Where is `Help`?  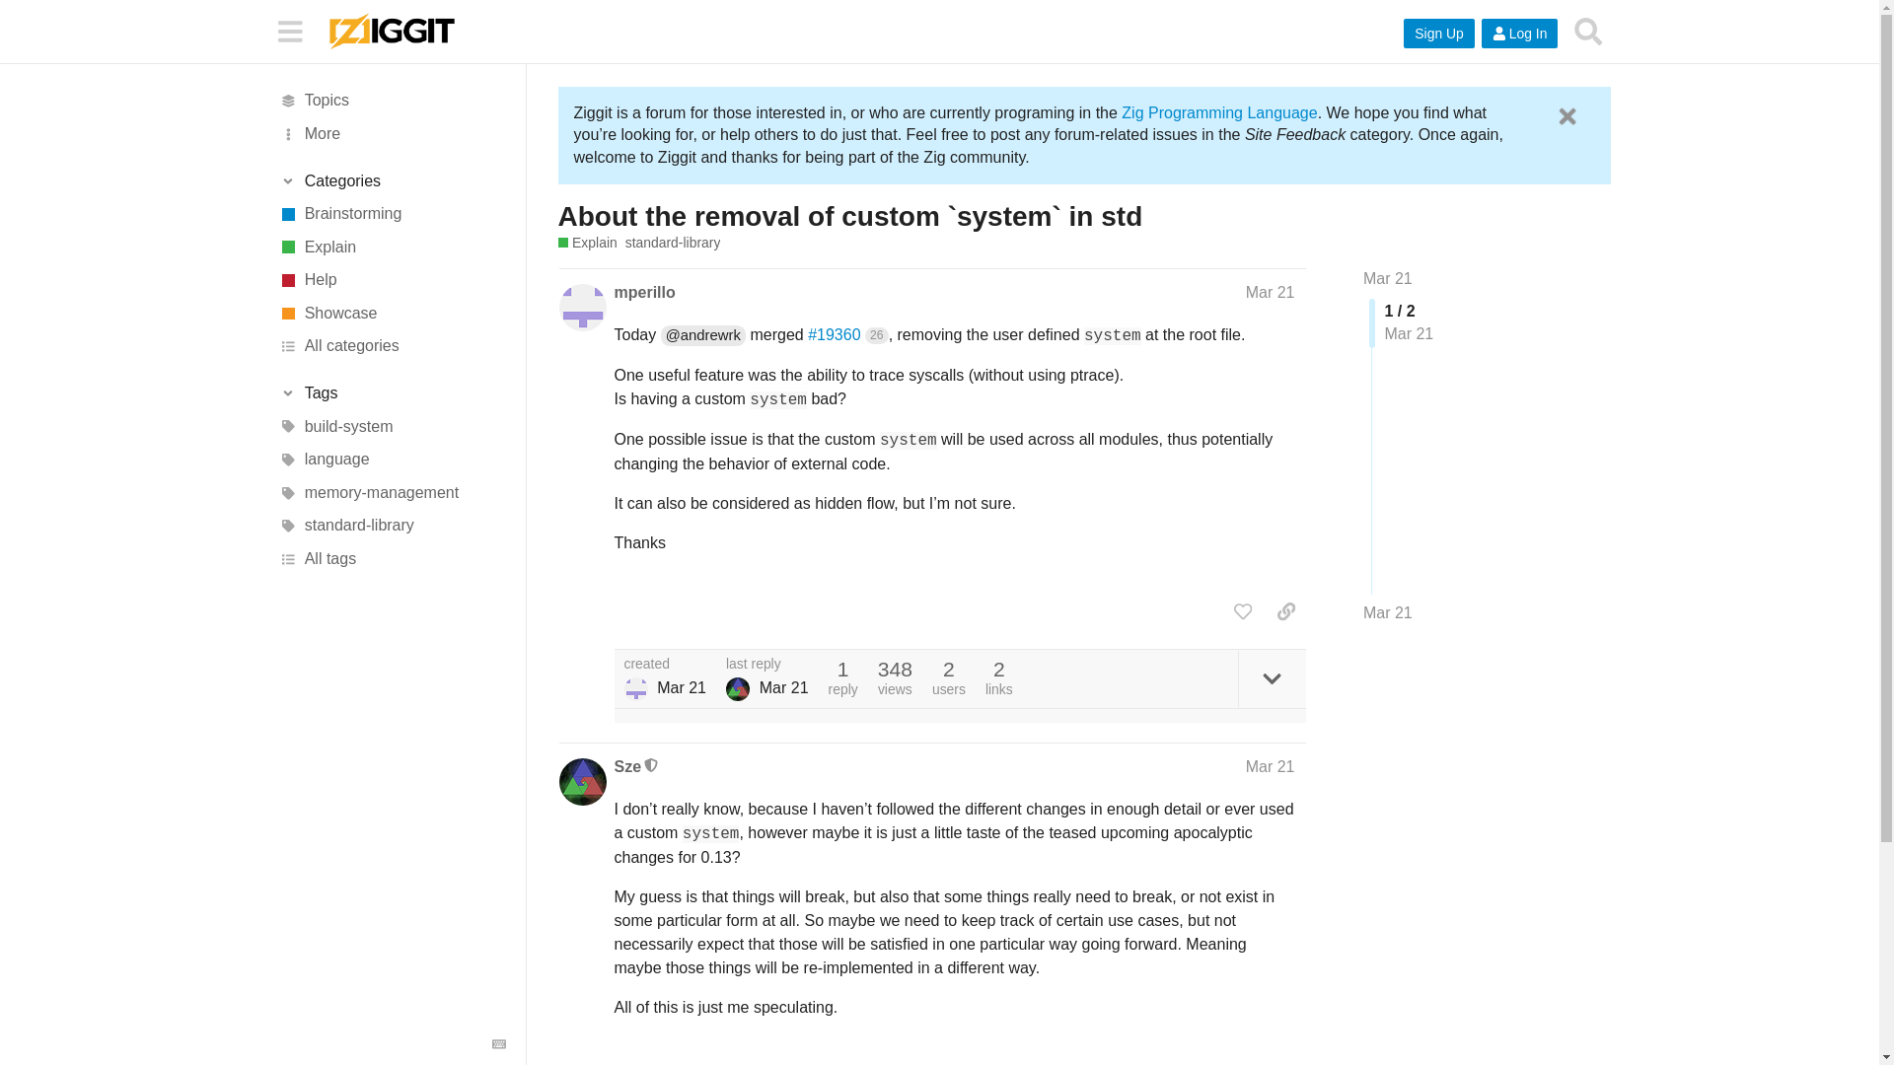
Help is located at coordinates (392, 280).